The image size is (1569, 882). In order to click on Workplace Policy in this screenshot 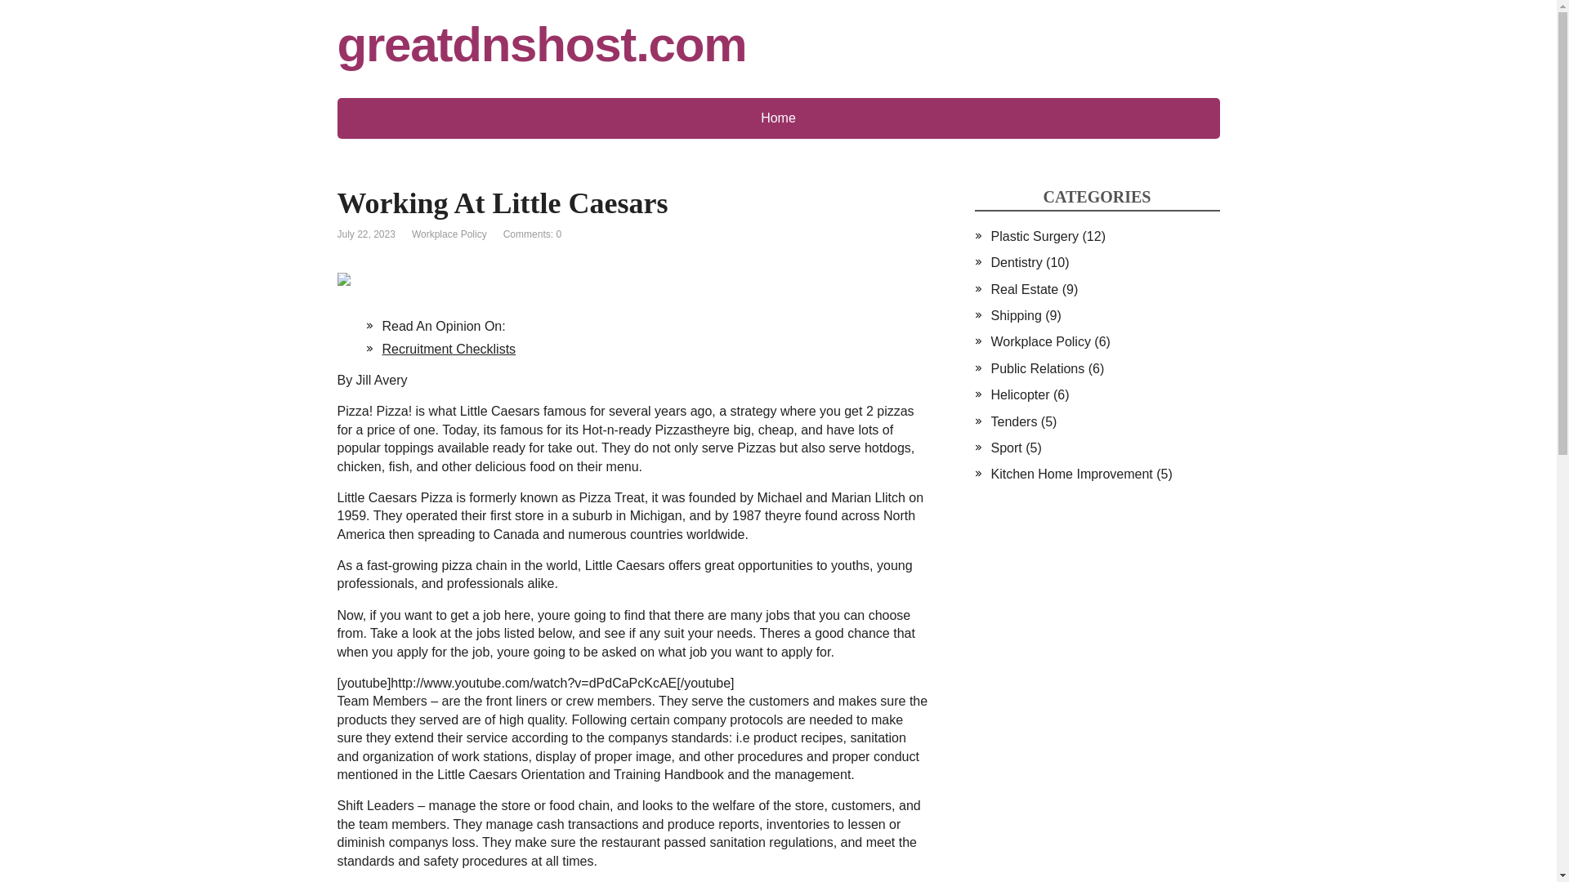, I will do `click(449, 234)`.